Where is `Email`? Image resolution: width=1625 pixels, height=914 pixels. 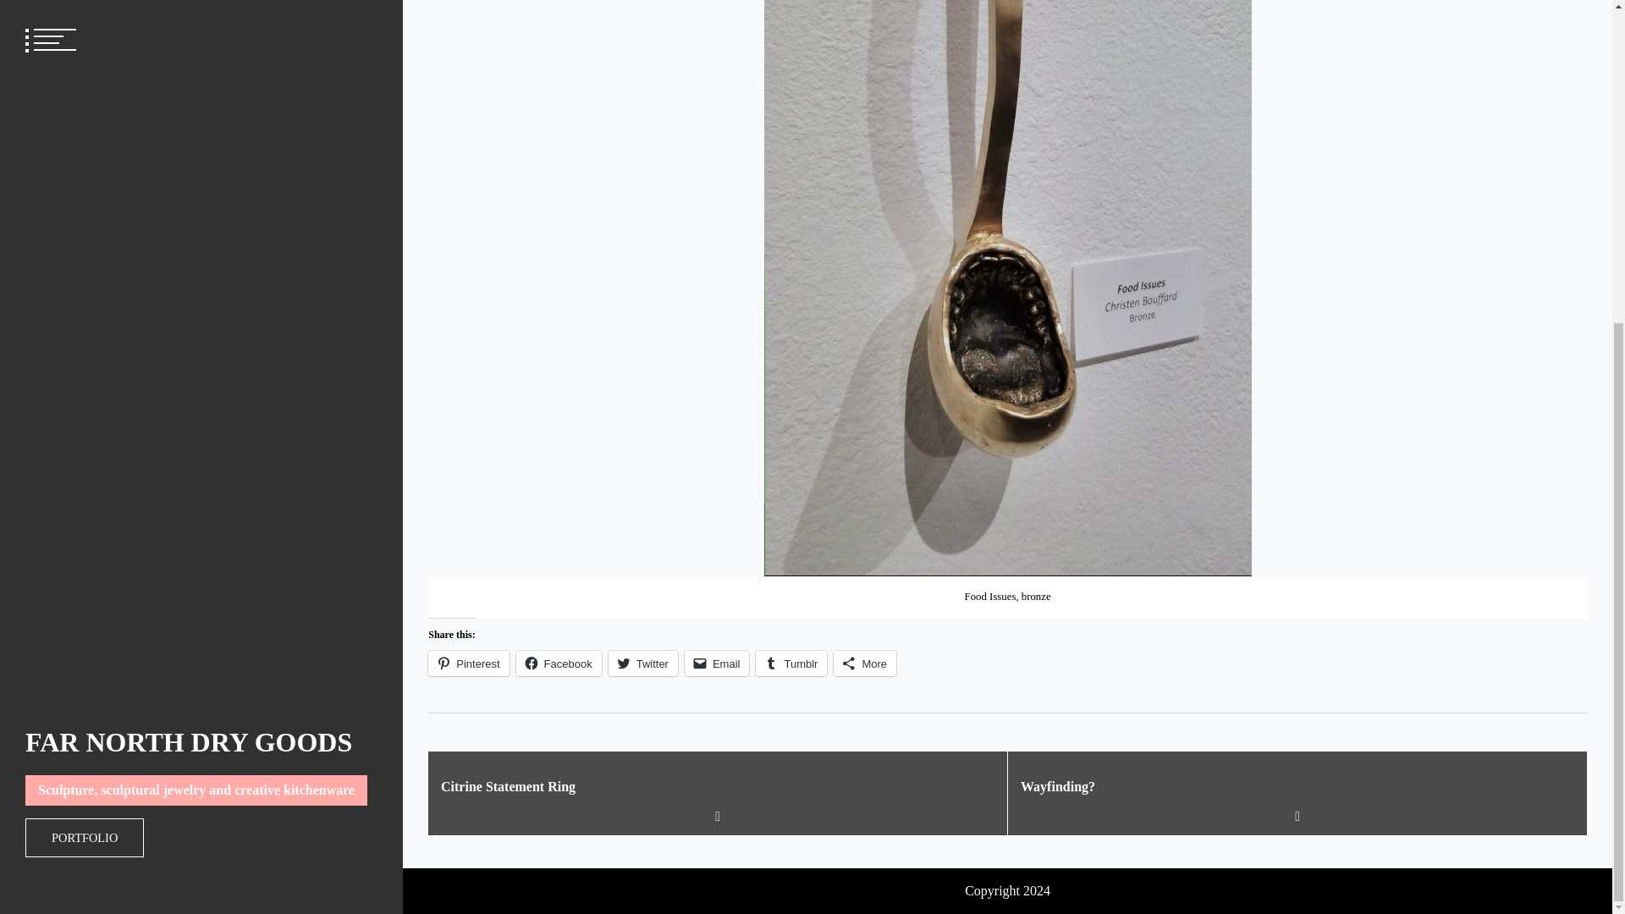
Email is located at coordinates (716, 663).